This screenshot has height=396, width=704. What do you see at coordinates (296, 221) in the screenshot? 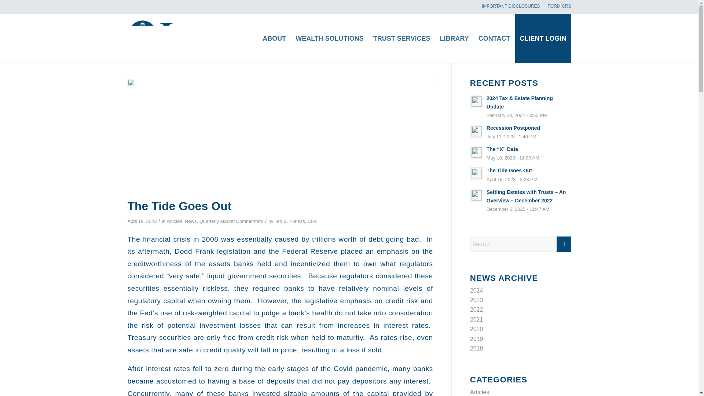
I see `Ted E. Furniss, CFA` at bounding box center [296, 221].